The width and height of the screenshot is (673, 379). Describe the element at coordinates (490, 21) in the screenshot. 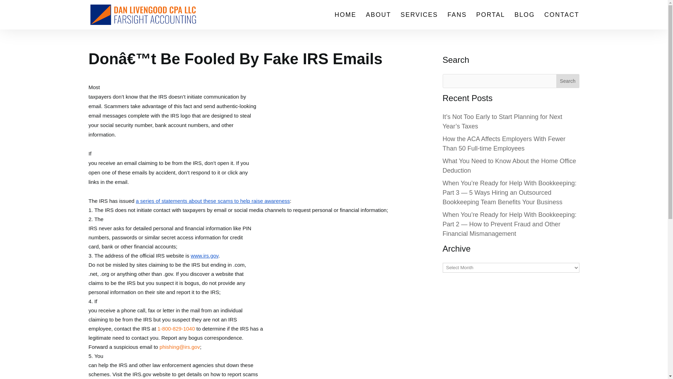

I see `PORTAL` at that location.